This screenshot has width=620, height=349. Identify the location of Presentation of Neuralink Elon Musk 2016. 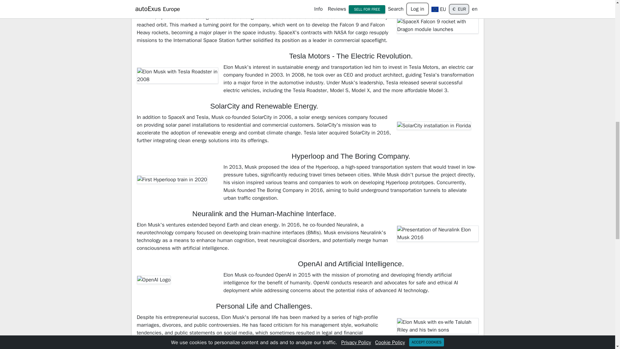
(438, 233).